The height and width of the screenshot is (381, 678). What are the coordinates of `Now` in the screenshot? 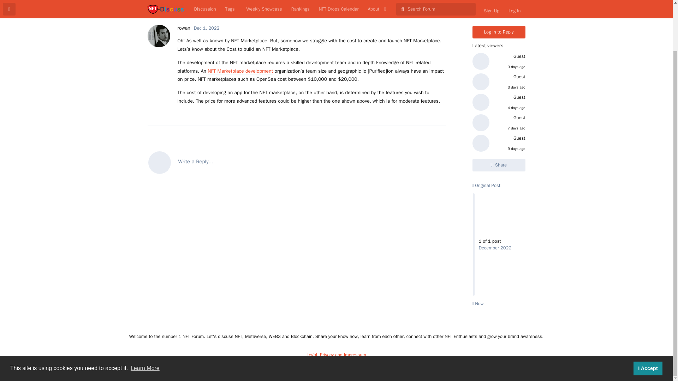 It's located at (477, 303).